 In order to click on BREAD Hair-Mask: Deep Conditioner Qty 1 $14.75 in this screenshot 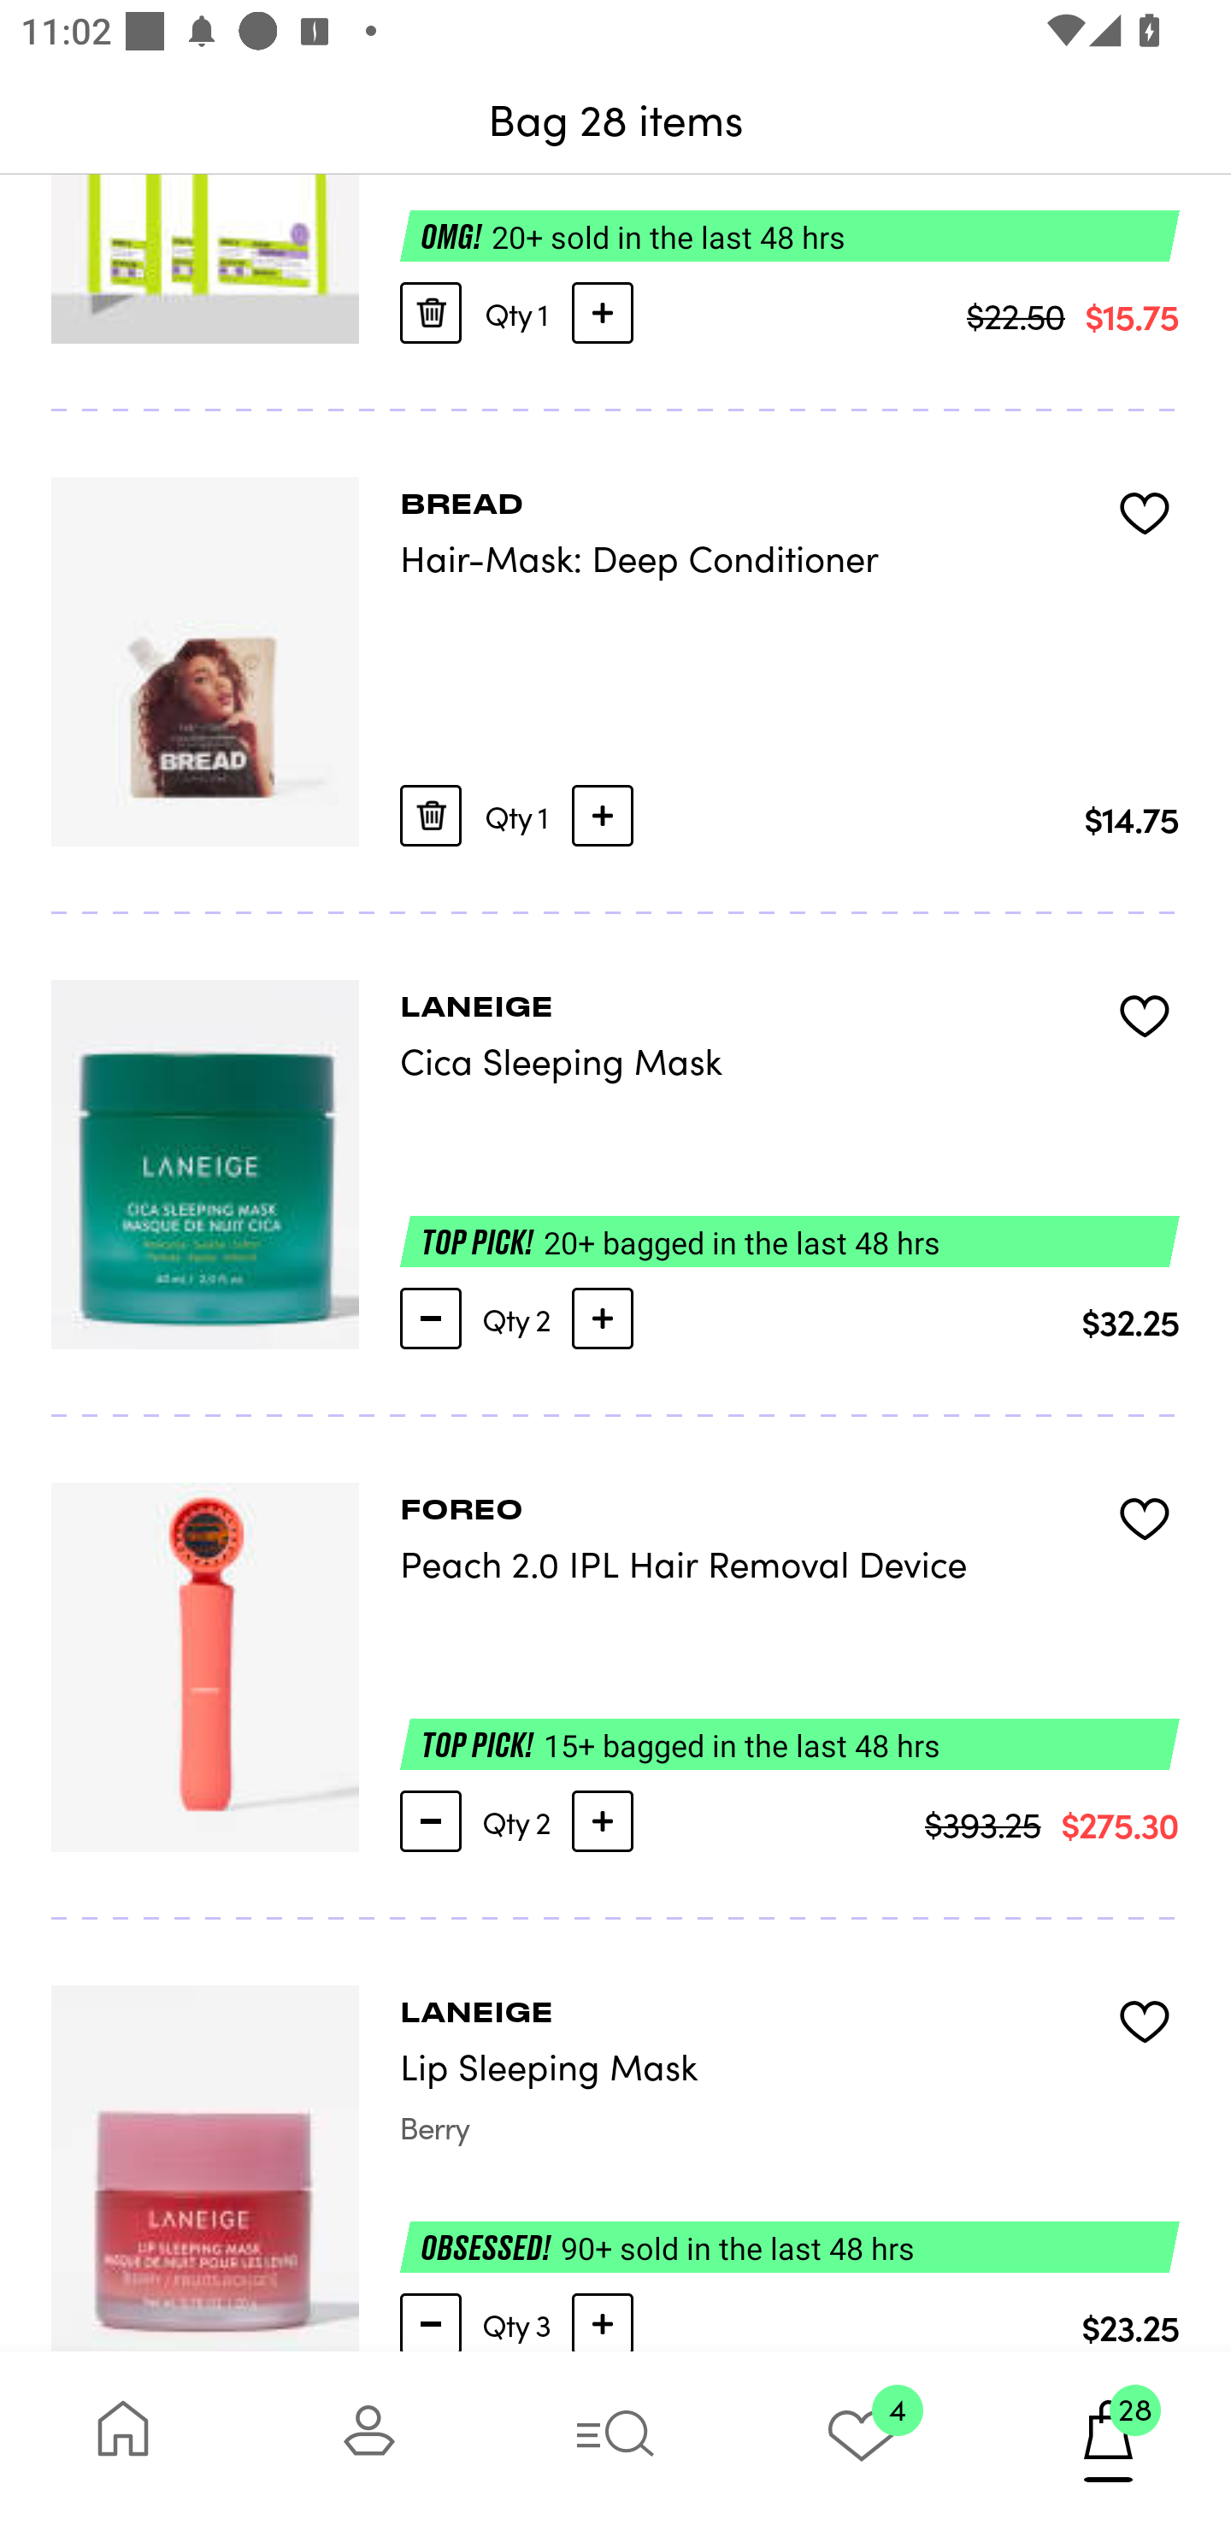, I will do `click(615, 662)`.